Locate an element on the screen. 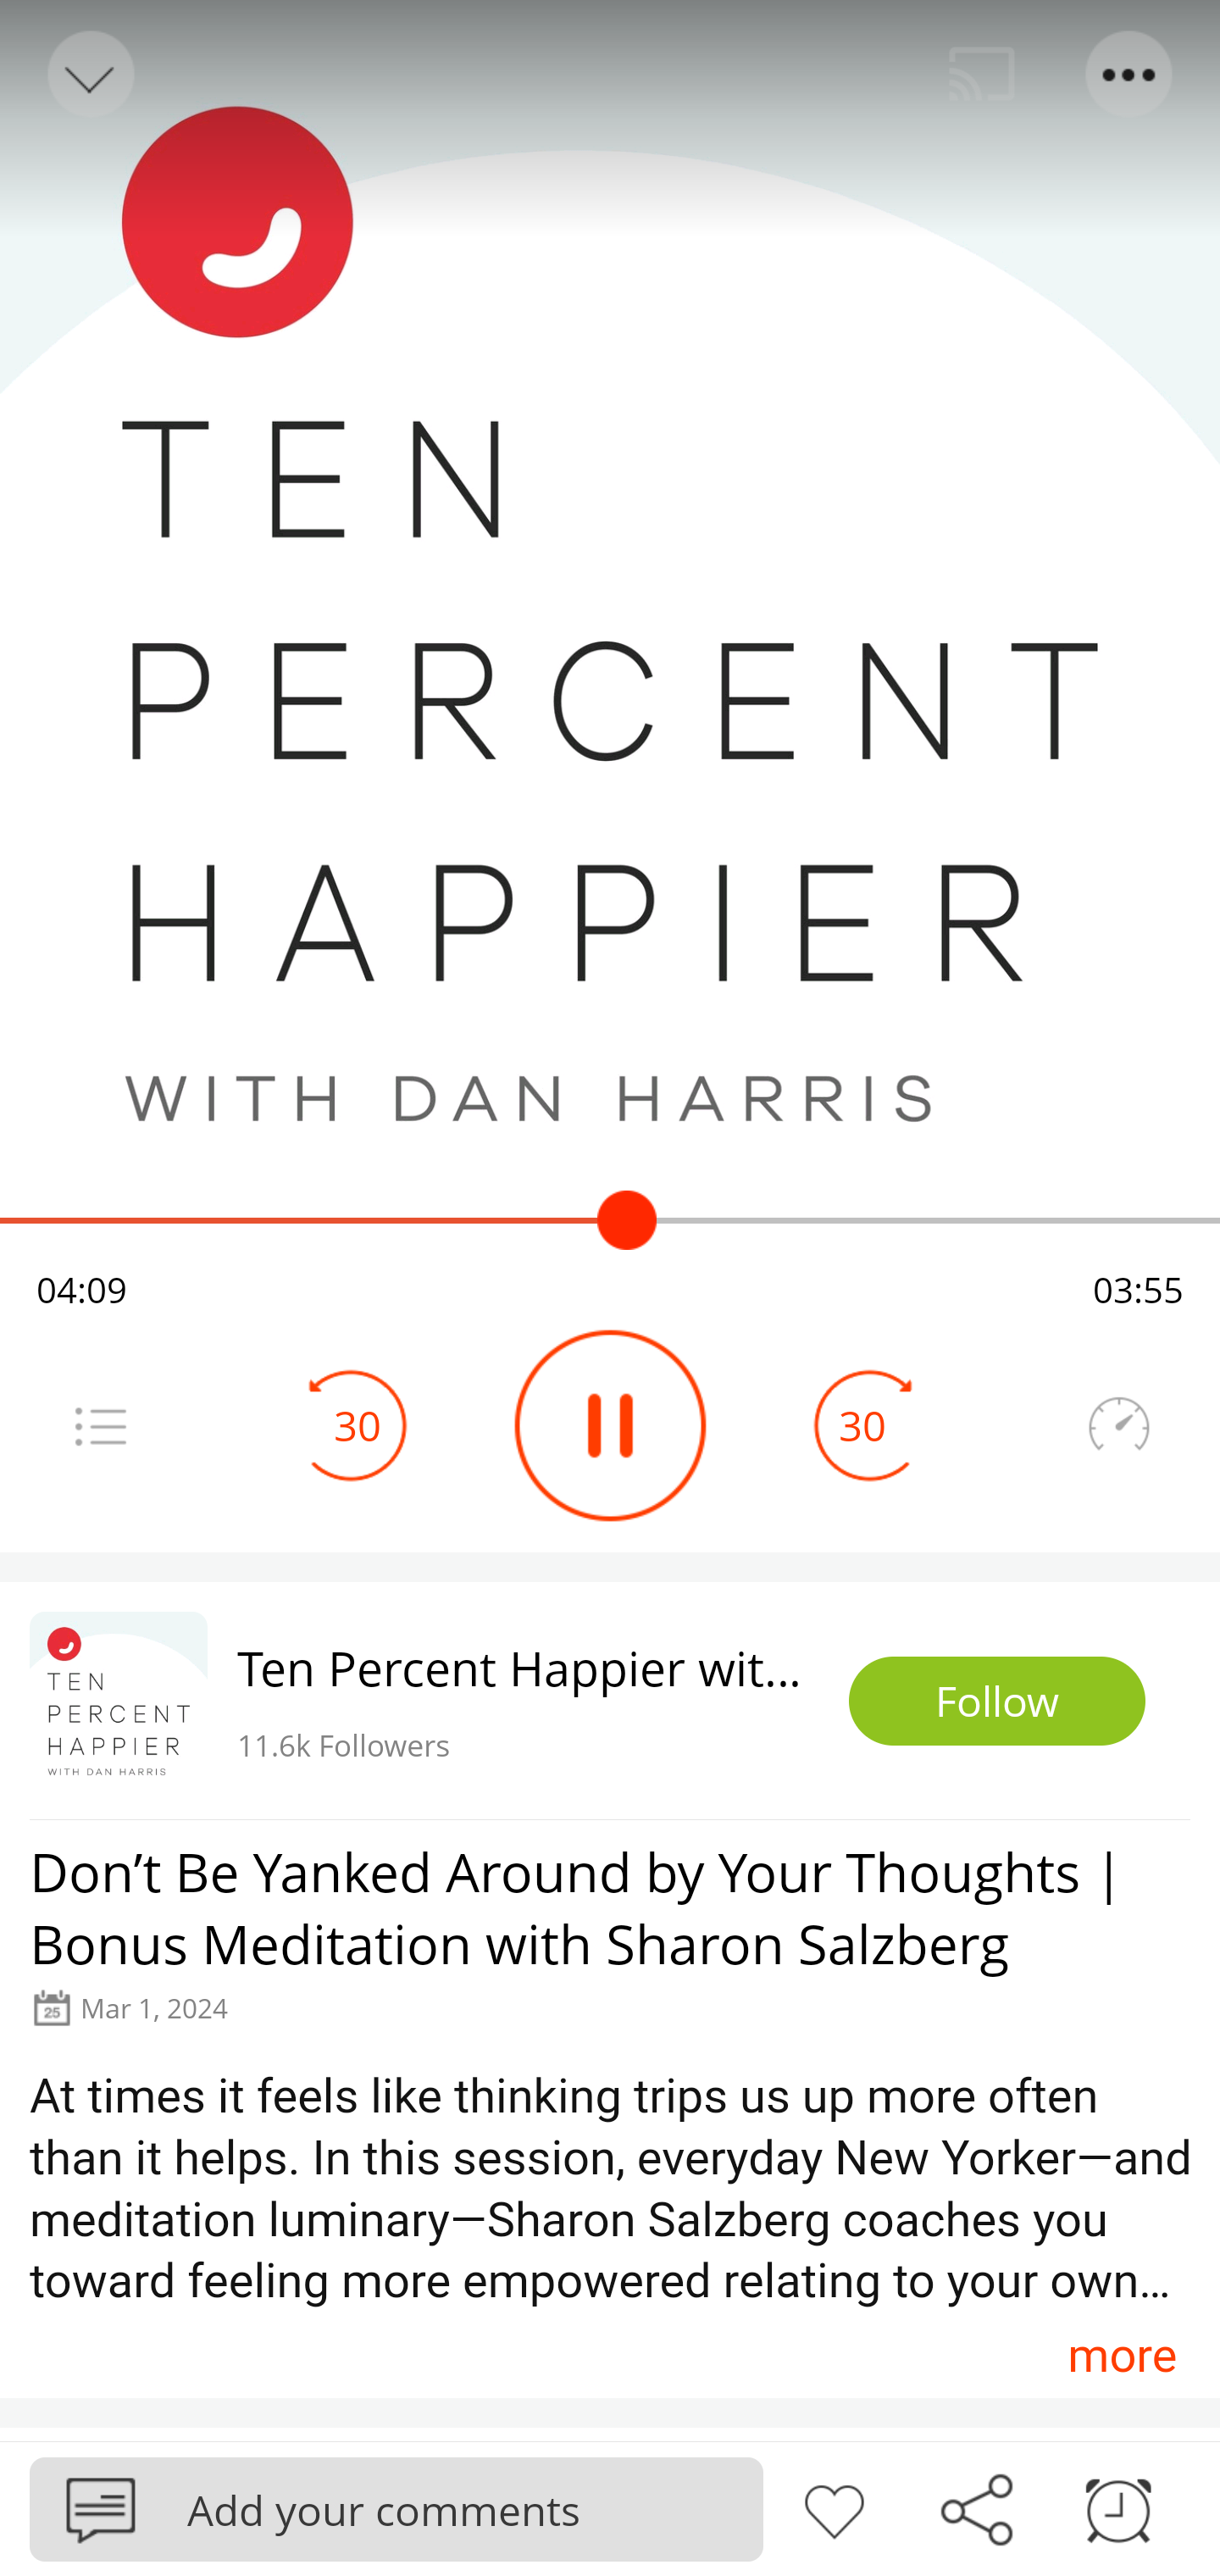 The height and width of the screenshot is (2576, 1220). Share is located at coordinates (976, 2507).